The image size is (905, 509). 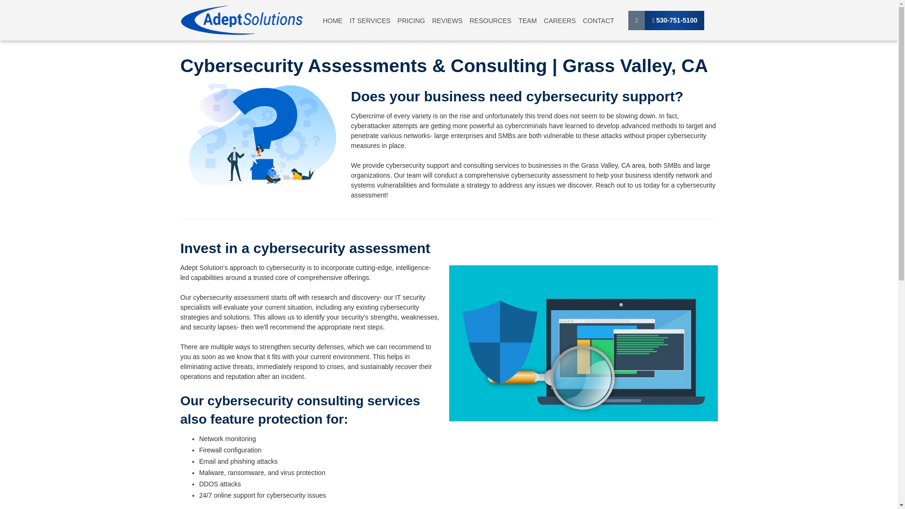 I want to click on REVIEWS, so click(x=447, y=20).